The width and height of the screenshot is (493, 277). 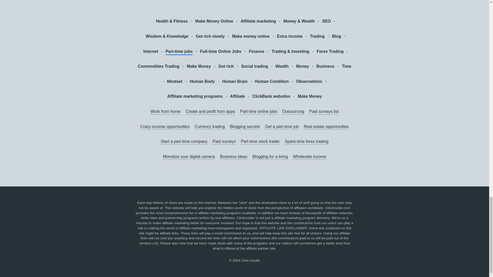 I want to click on Wealth, so click(x=282, y=67).